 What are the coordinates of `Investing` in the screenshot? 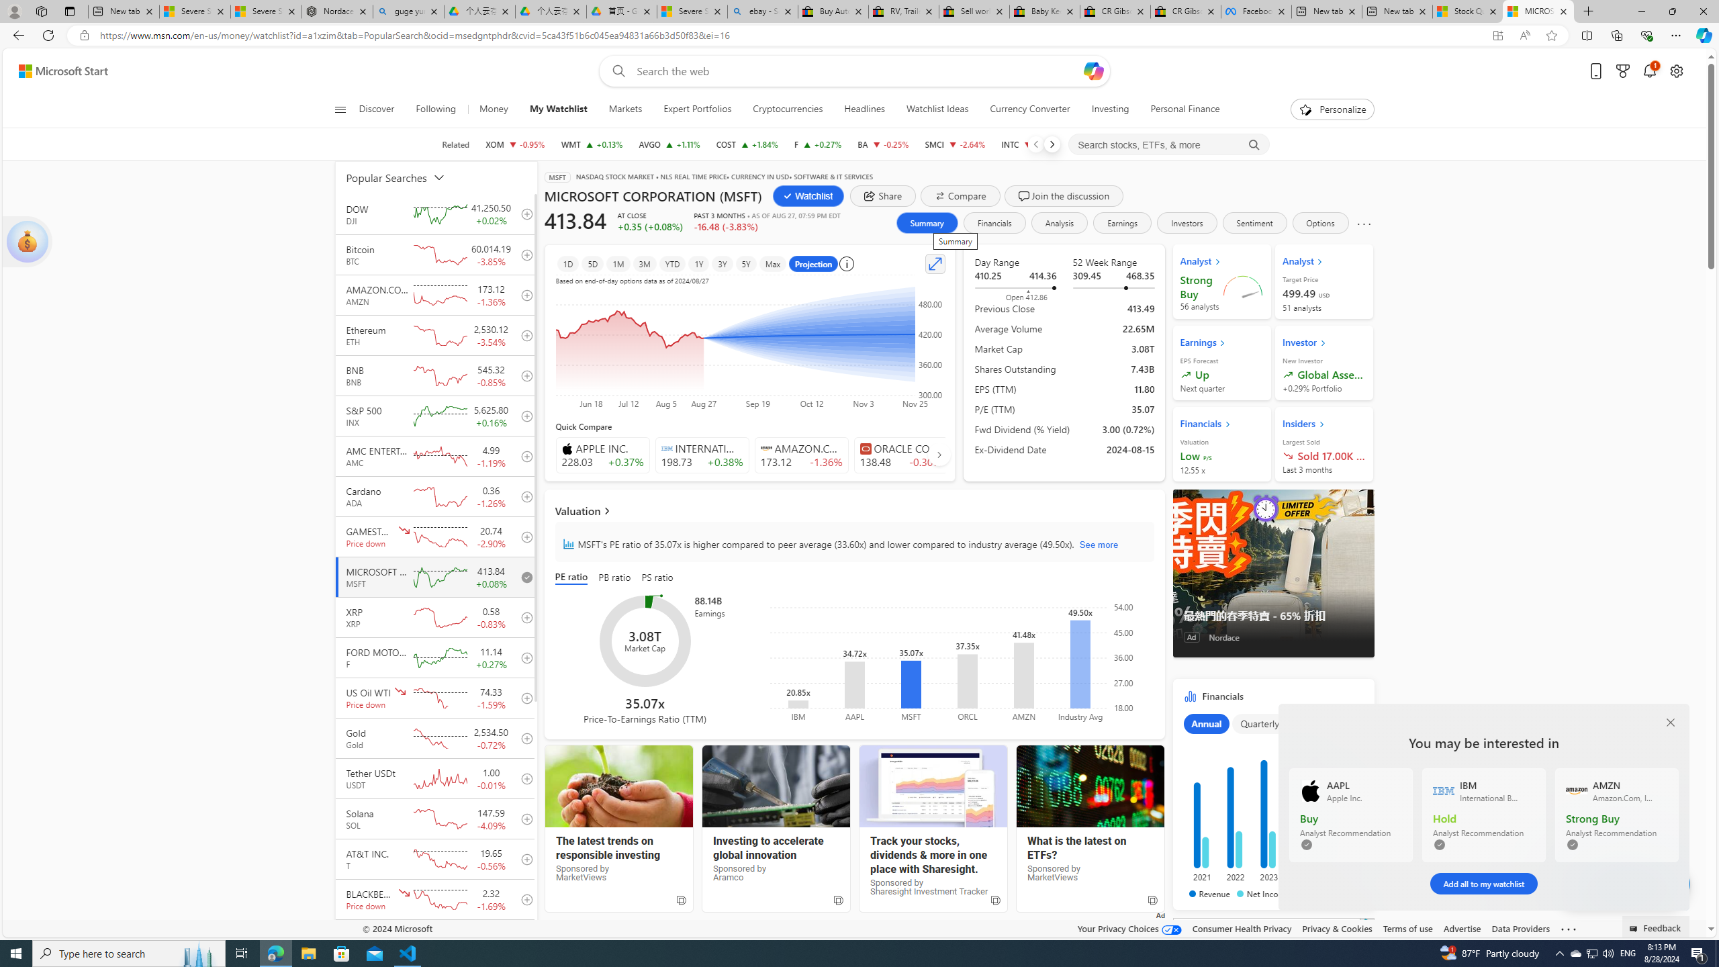 It's located at (1111, 109).